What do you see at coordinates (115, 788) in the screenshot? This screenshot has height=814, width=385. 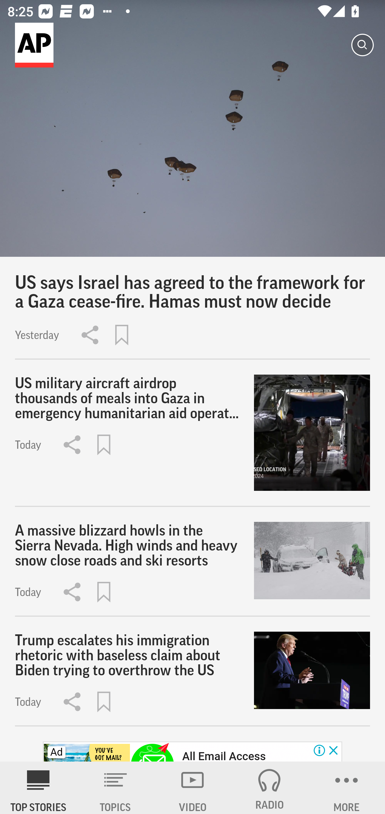 I see `TOPICS` at bounding box center [115, 788].